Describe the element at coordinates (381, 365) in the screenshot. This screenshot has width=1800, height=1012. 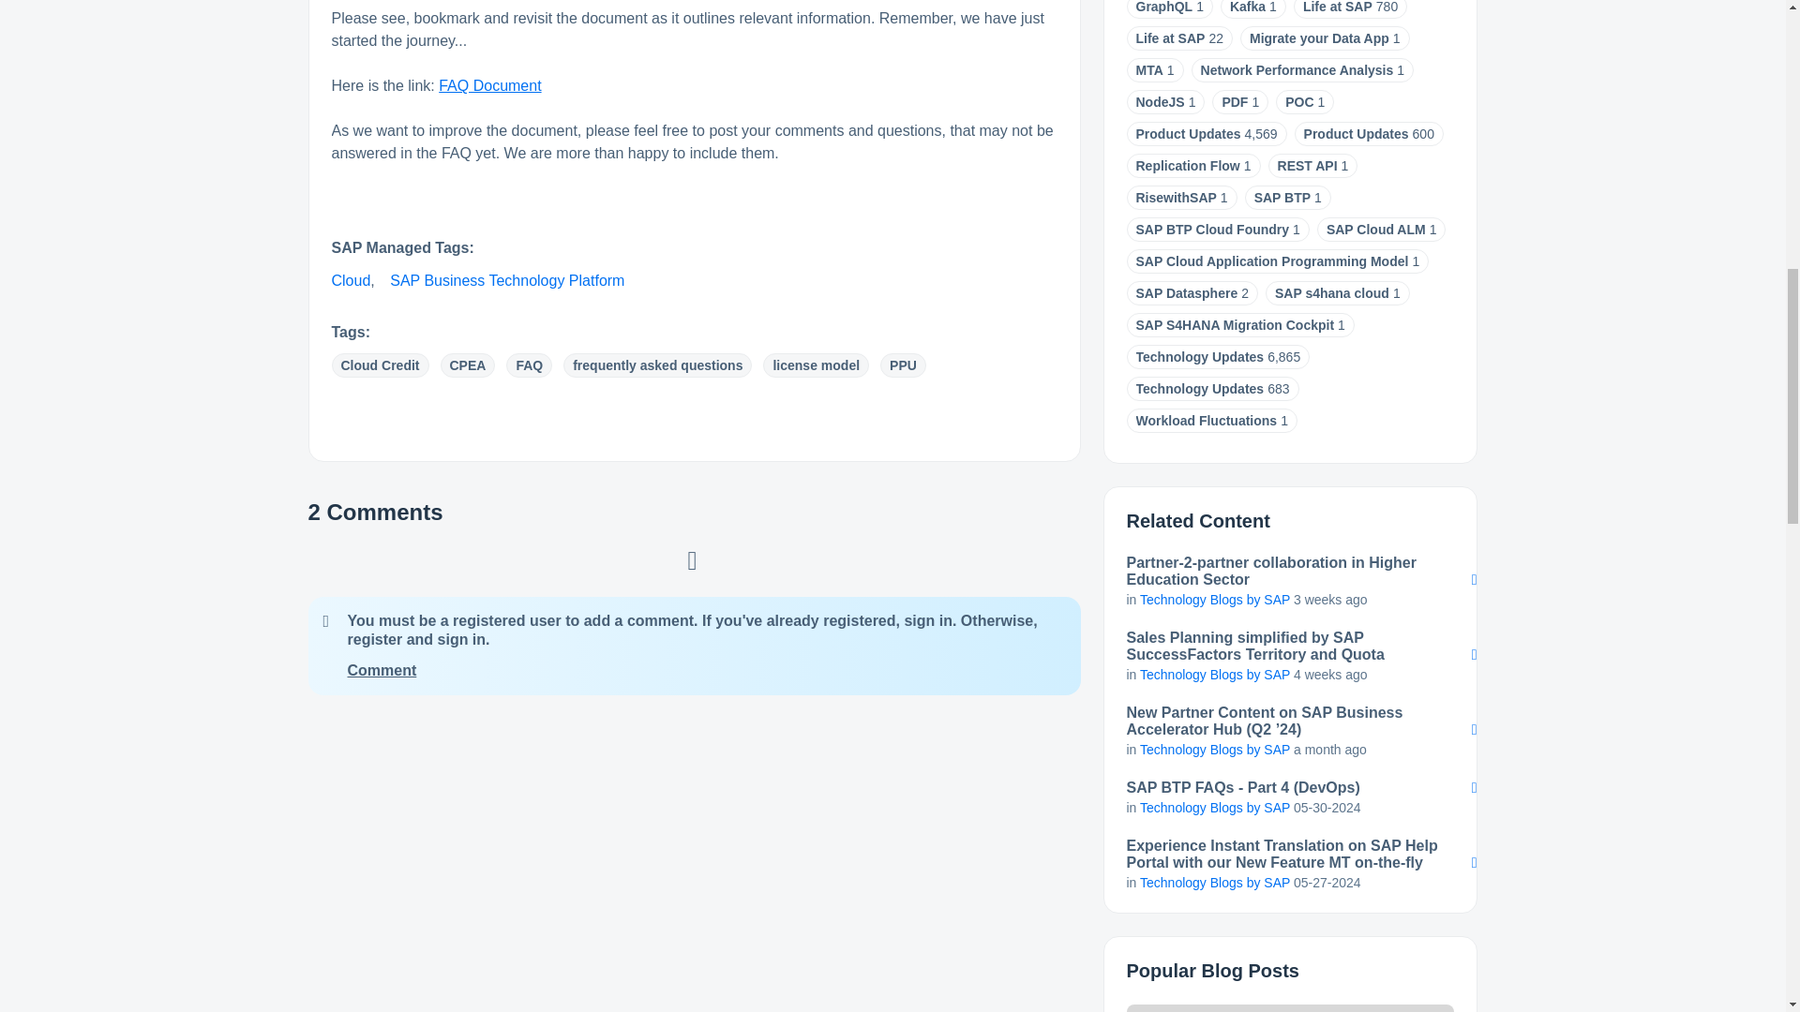
I see `Cloud Credit` at that location.